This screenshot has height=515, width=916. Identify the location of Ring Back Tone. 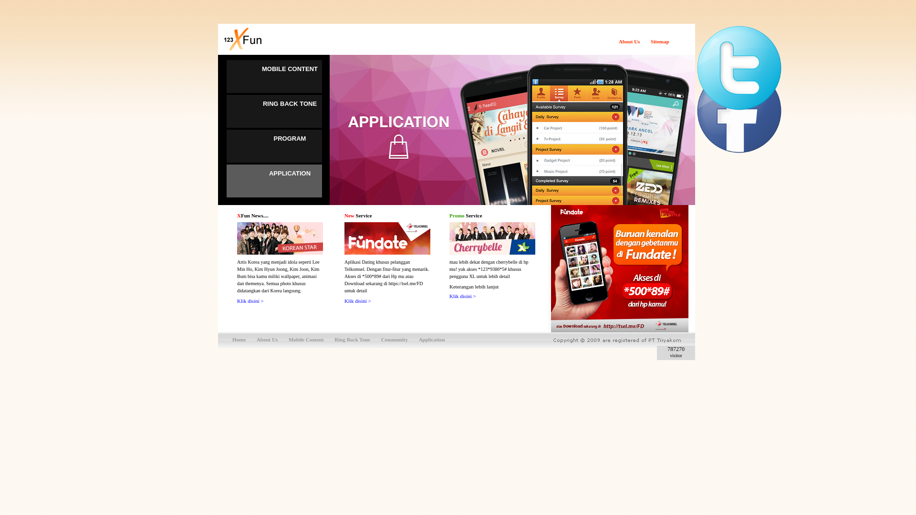
(352, 340).